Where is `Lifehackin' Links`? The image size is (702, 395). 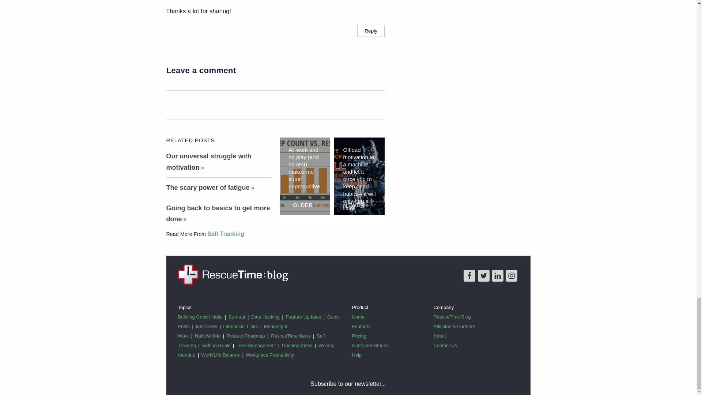
Lifehackin' Links is located at coordinates (244, 326).